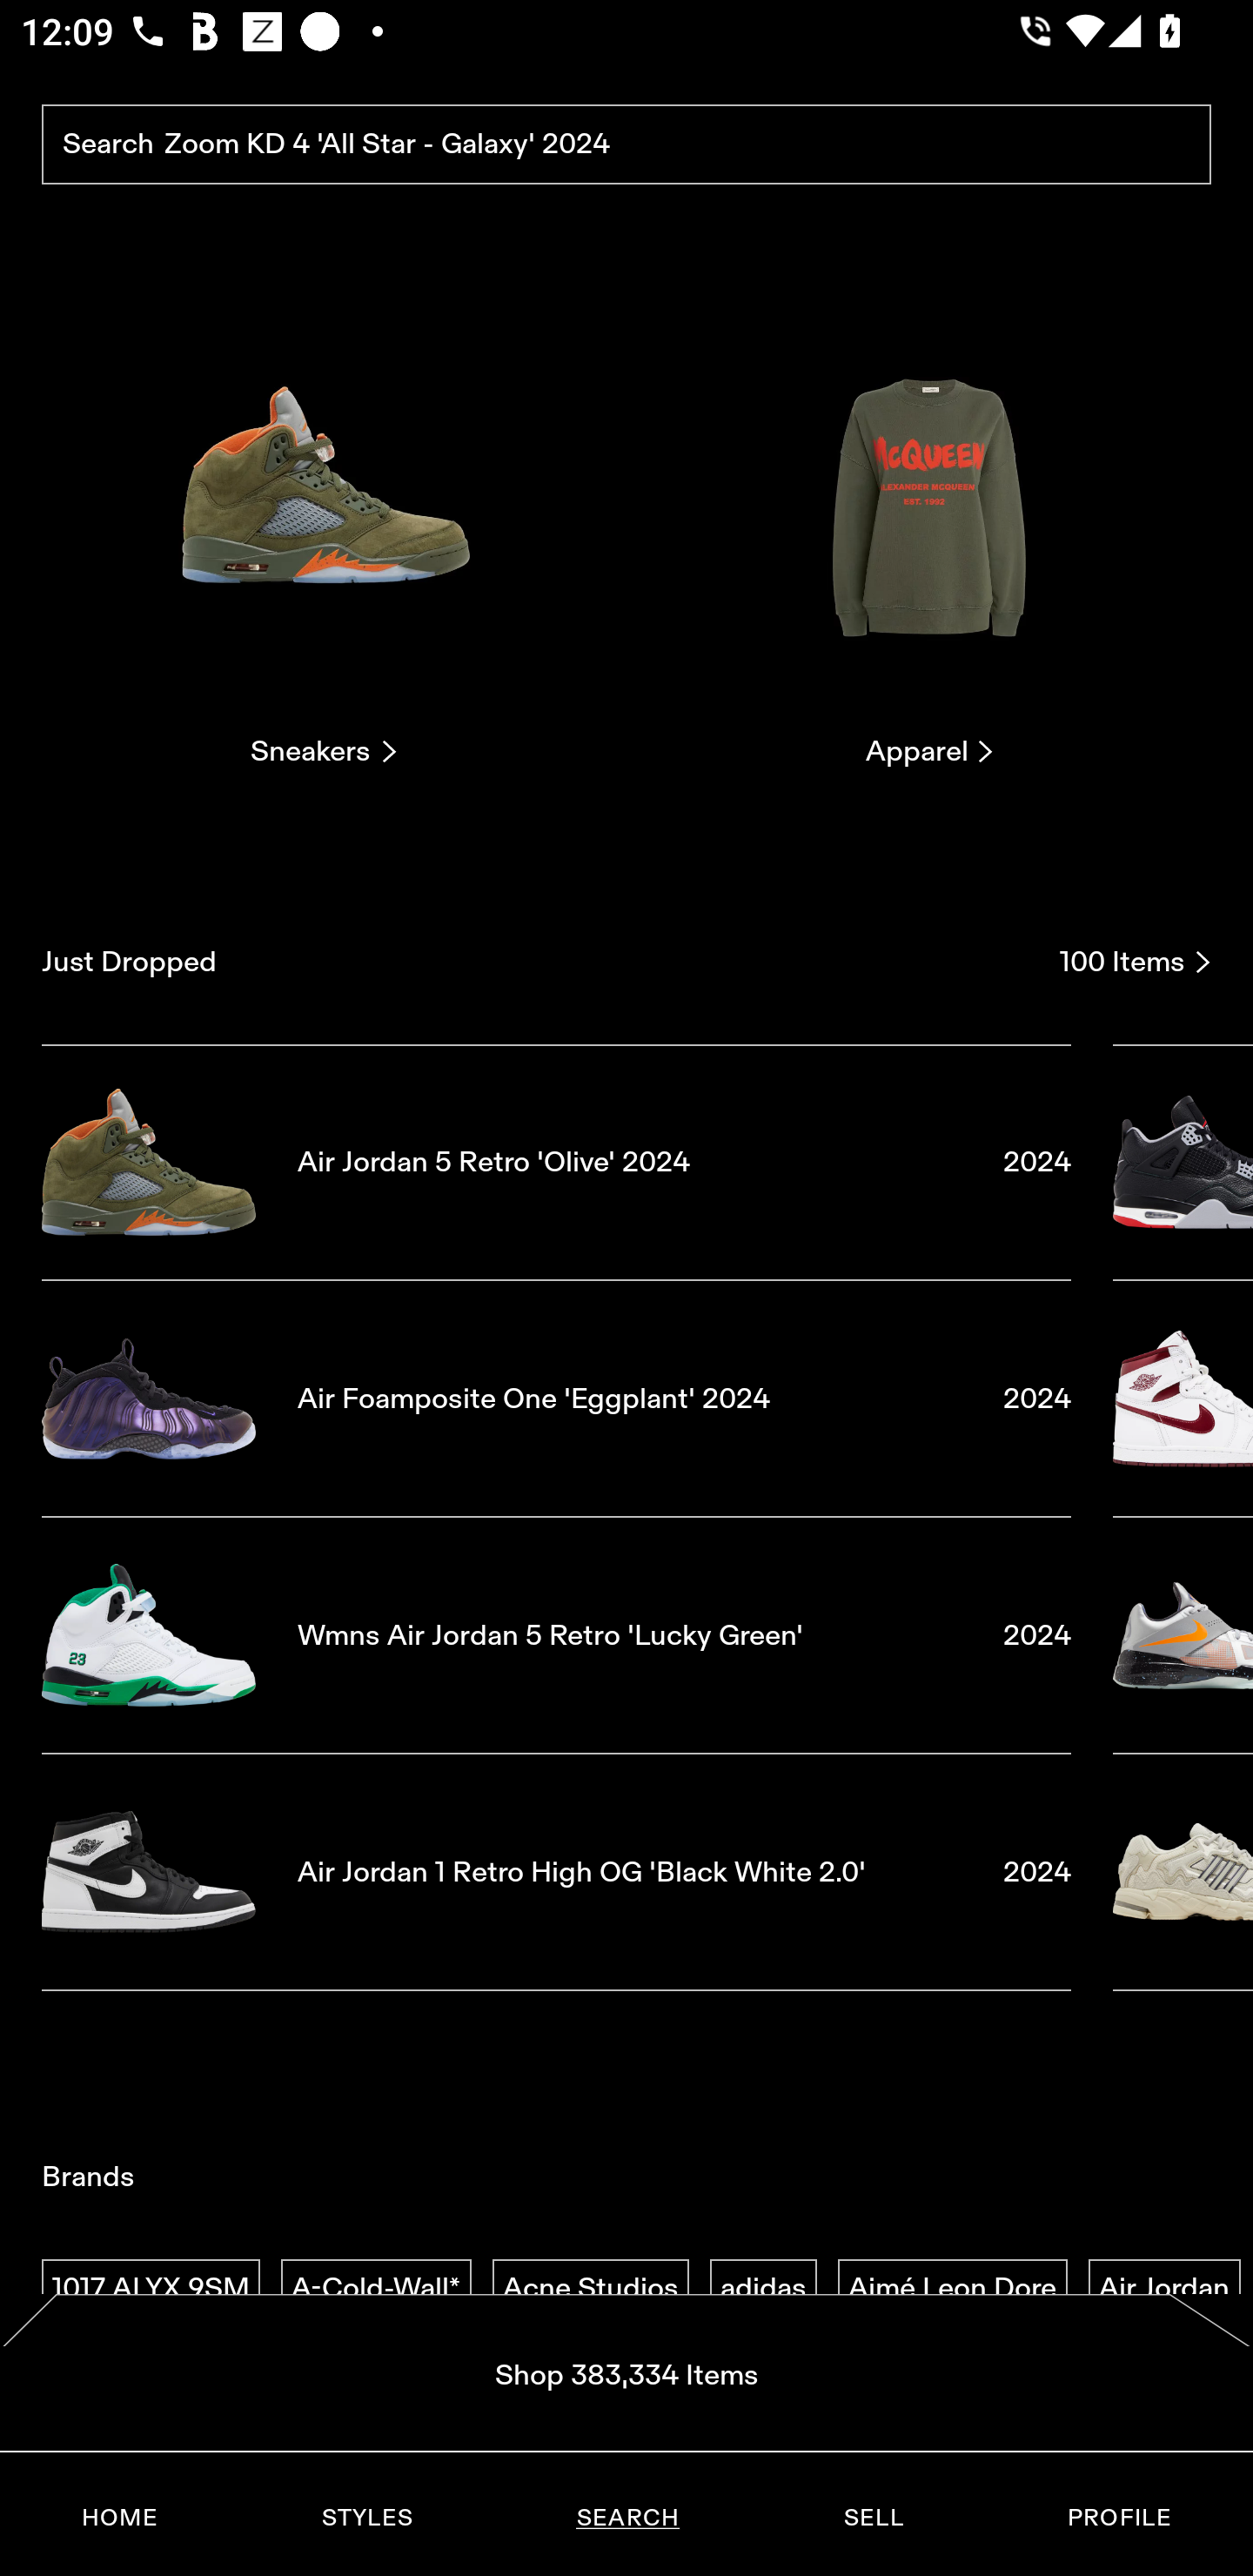 This screenshot has height=2576, width=1253. What do you see at coordinates (873, 2518) in the screenshot?
I see `SELL` at bounding box center [873, 2518].